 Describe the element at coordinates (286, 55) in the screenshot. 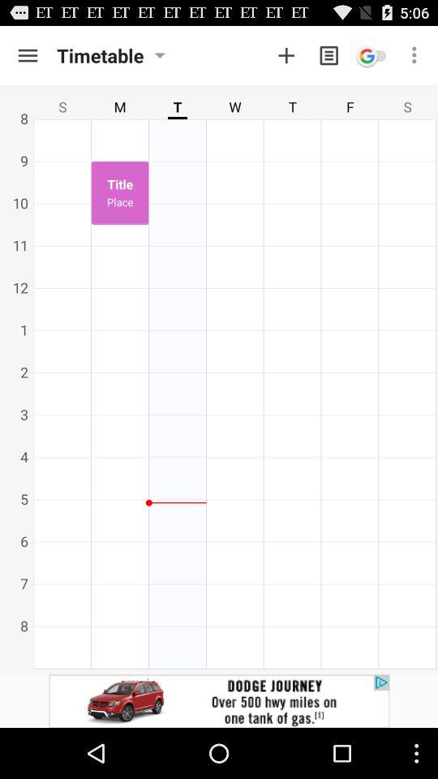

I see `go to additional option` at that location.